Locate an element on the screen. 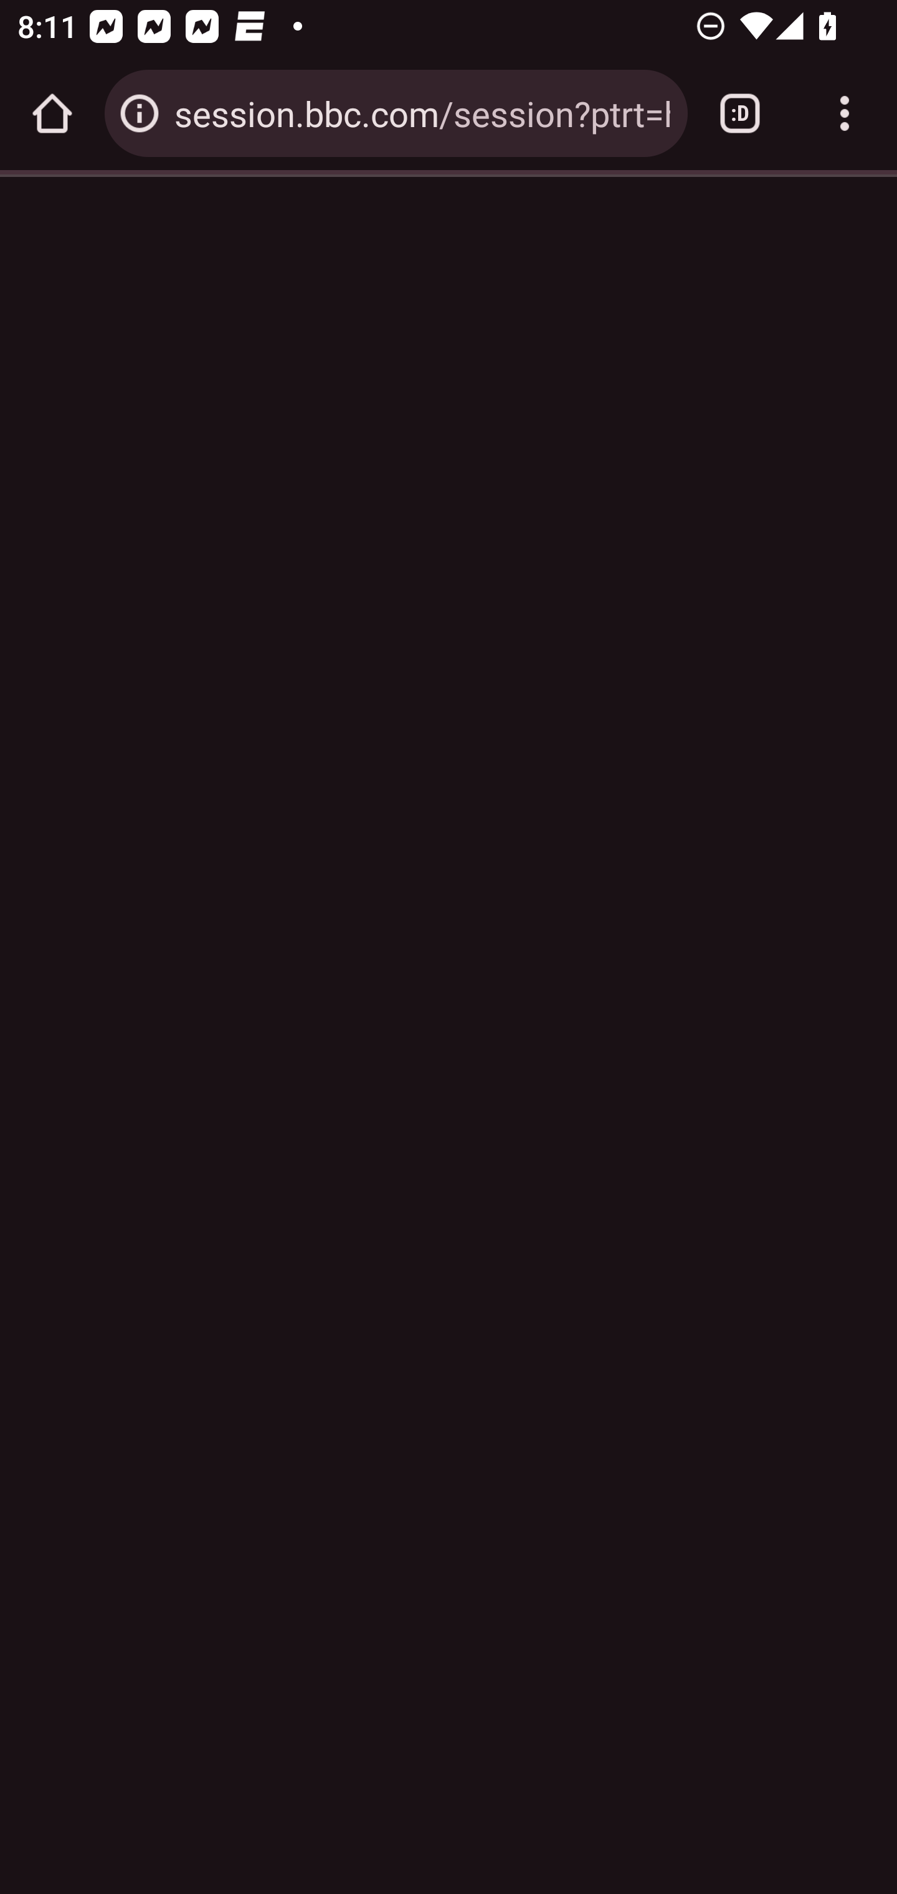 This screenshot has width=897, height=1894. Customize and control Google Chrome is located at coordinates (845, 113).